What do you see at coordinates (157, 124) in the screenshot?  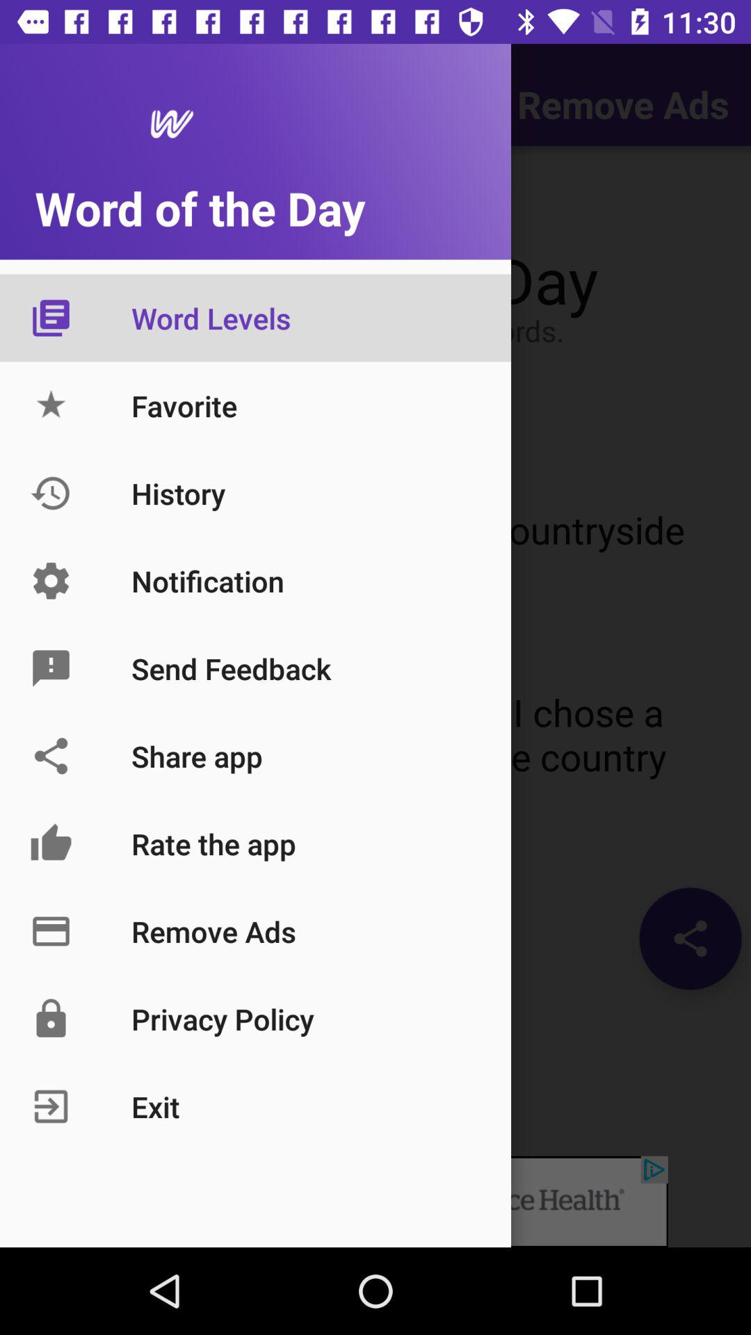 I see `click on the icon which is just above the word of the day` at bounding box center [157, 124].